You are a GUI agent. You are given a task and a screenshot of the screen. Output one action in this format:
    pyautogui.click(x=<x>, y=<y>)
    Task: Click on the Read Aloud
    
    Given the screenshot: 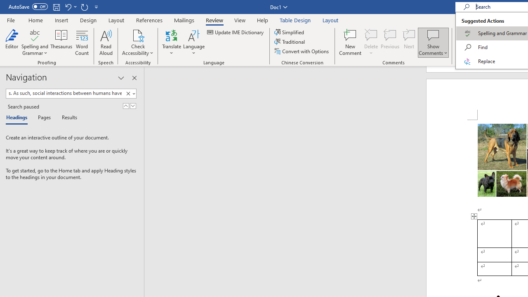 What is the action you would take?
    pyautogui.click(x=106, y=42)
    